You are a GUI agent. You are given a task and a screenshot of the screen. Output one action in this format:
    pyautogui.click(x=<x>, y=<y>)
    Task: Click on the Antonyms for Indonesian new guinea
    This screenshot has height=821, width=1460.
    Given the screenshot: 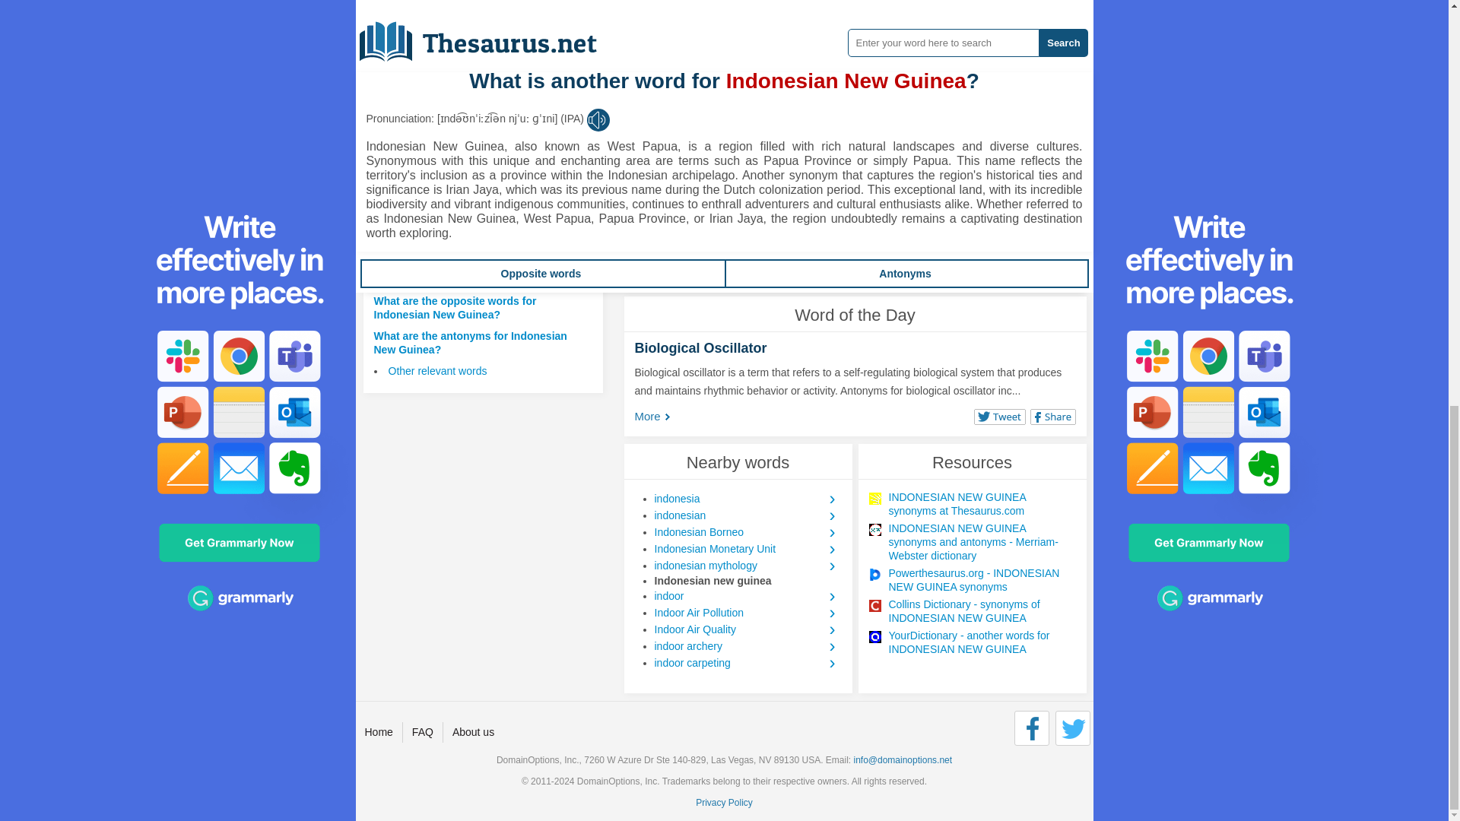 What is the action you would take?
    pyautogui.click(x=733, y=262)
    